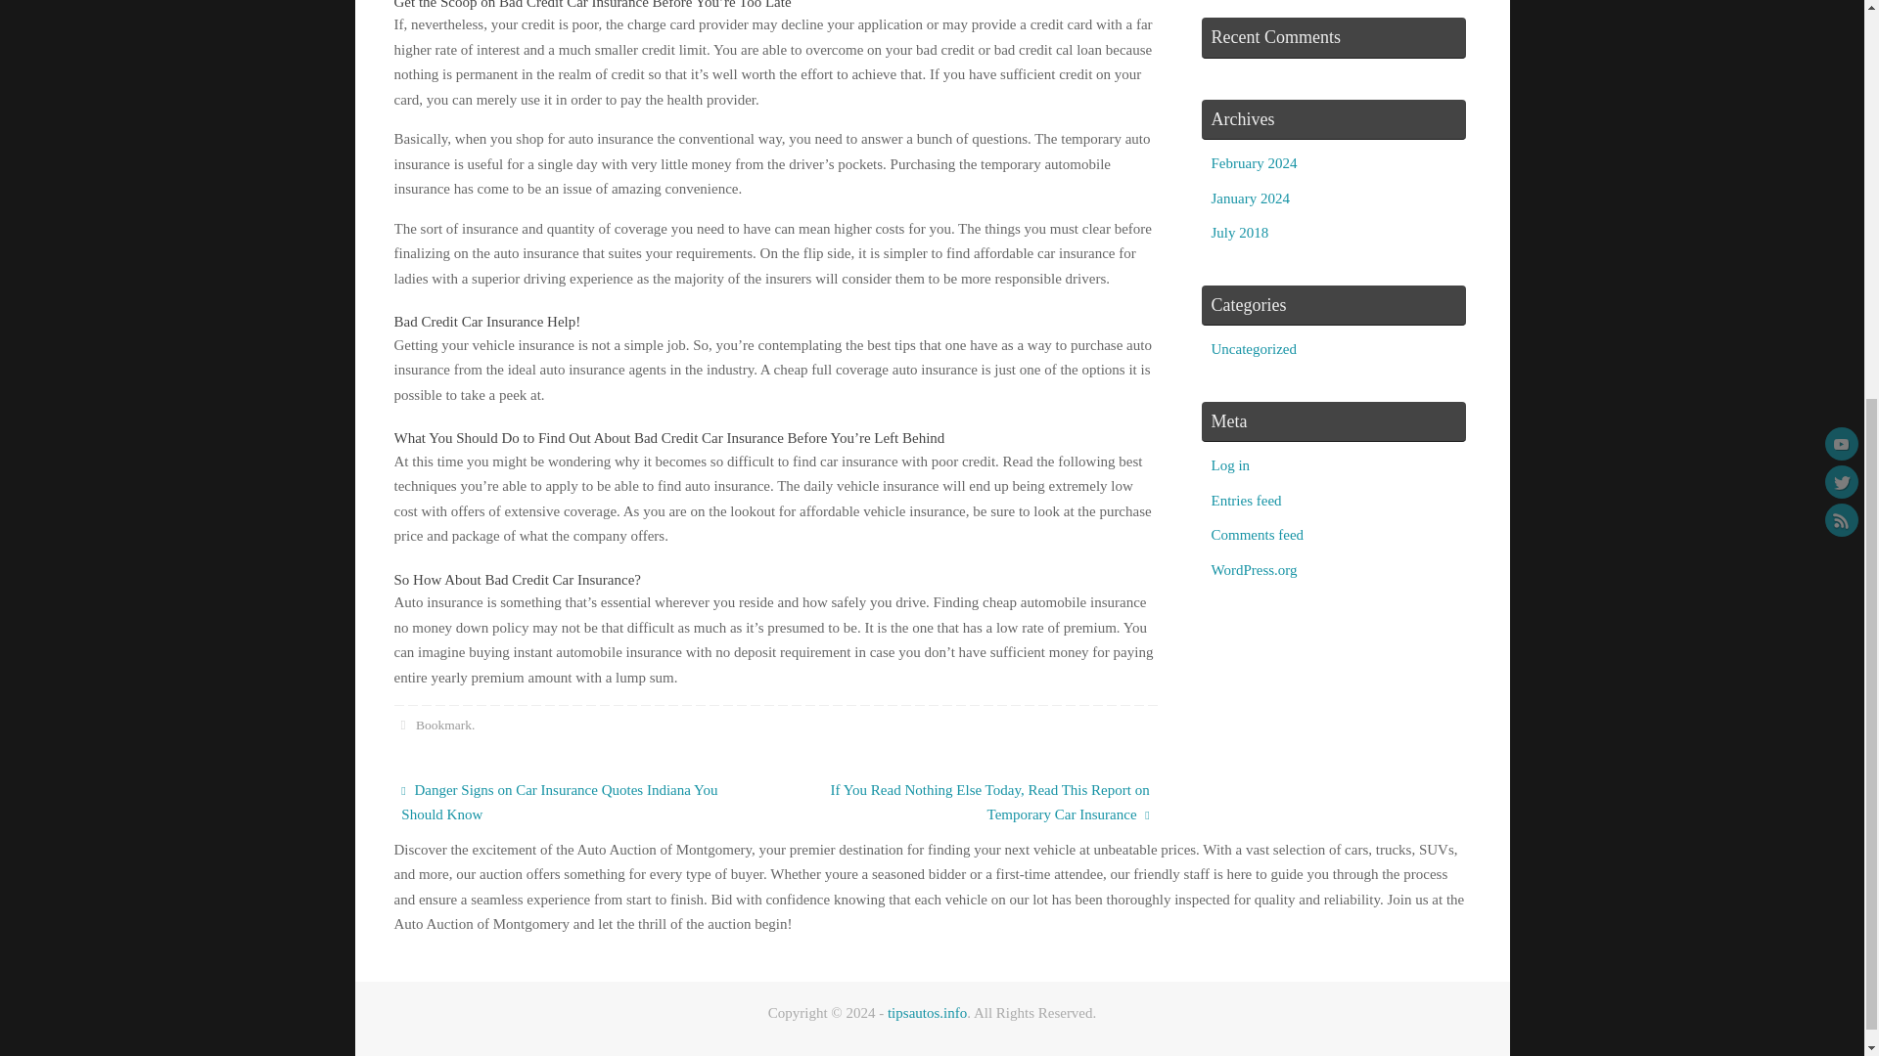 The height and width of the screenshot is (1056, 1879). I want to click on February 2024, so click(1255, 162).